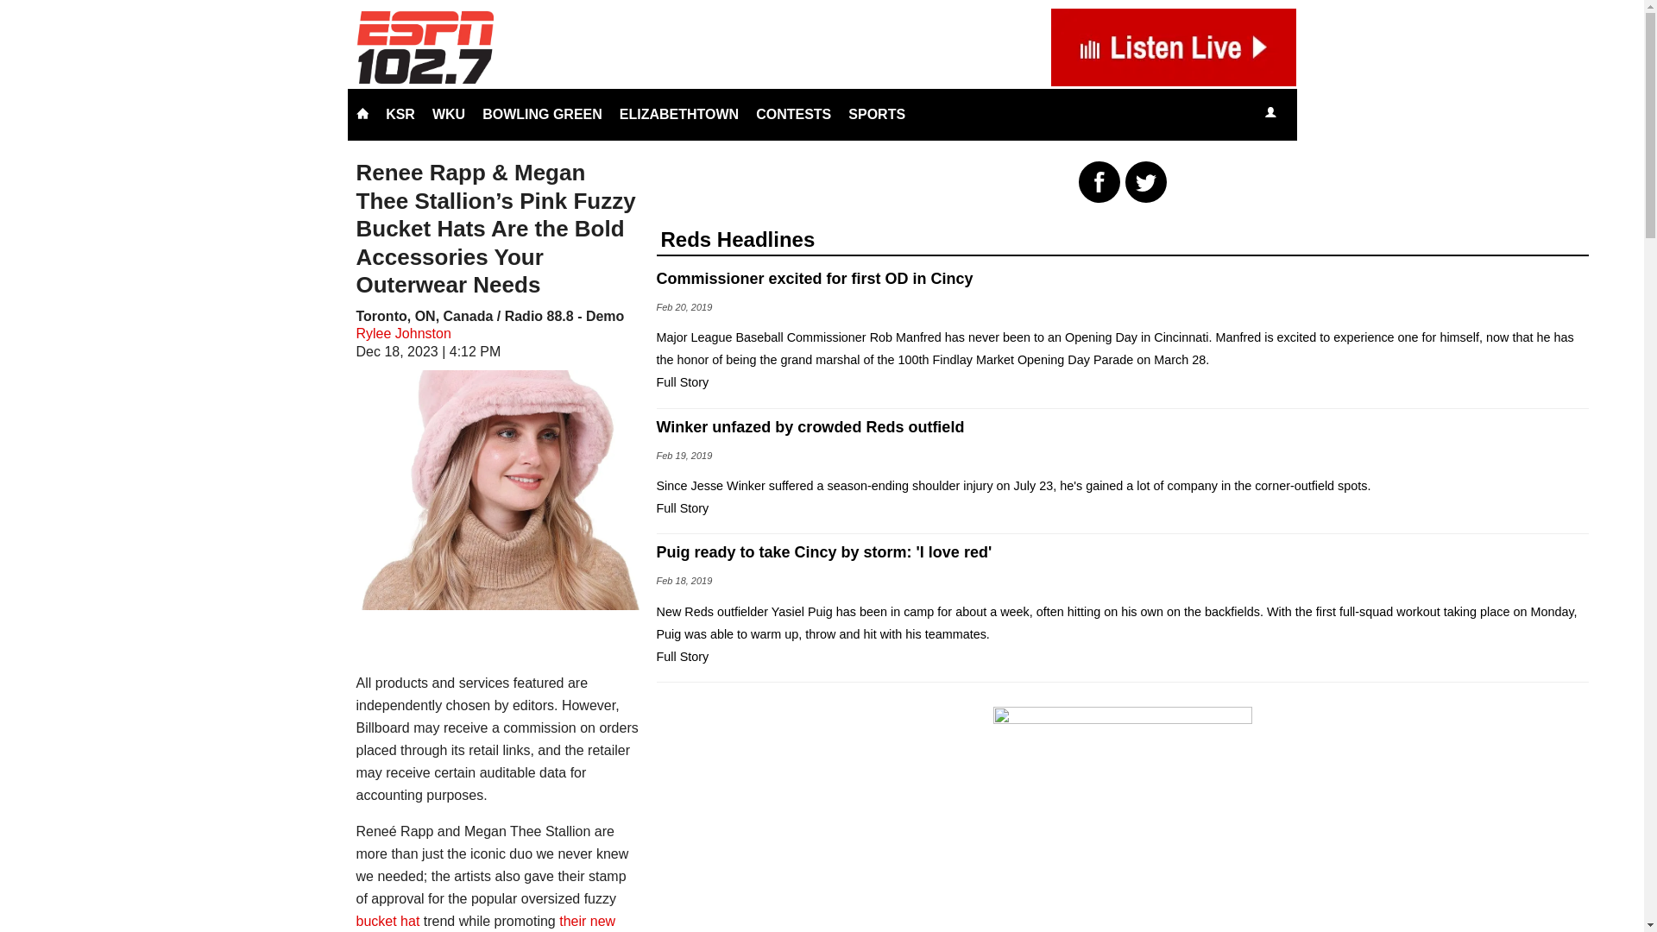  Describe the element at coordinates (449, 114) in the screenshot. I see `WKU` at that location.